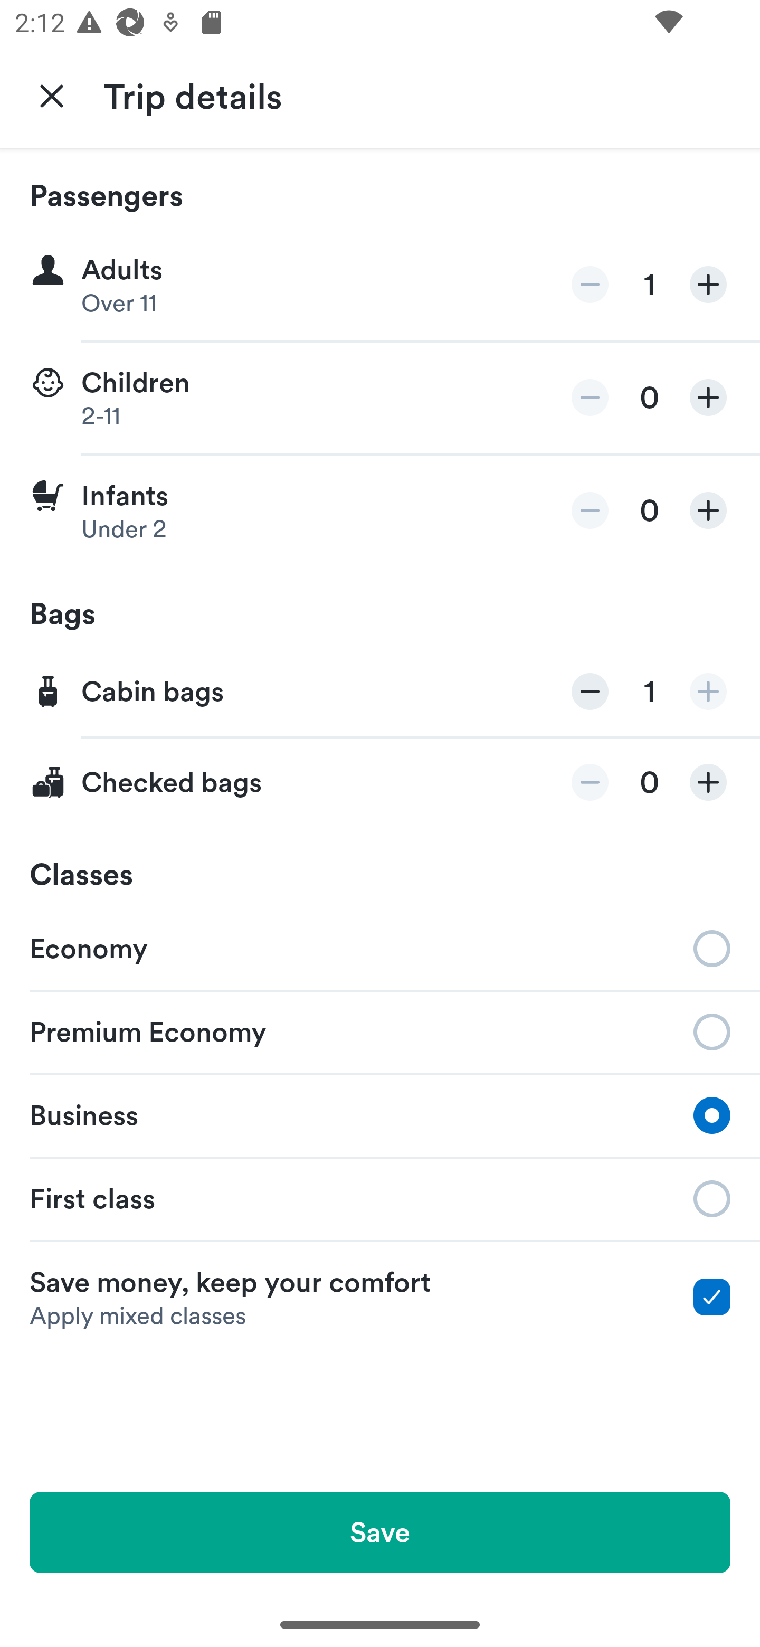  I want to click on First class, so click(380, 1199).